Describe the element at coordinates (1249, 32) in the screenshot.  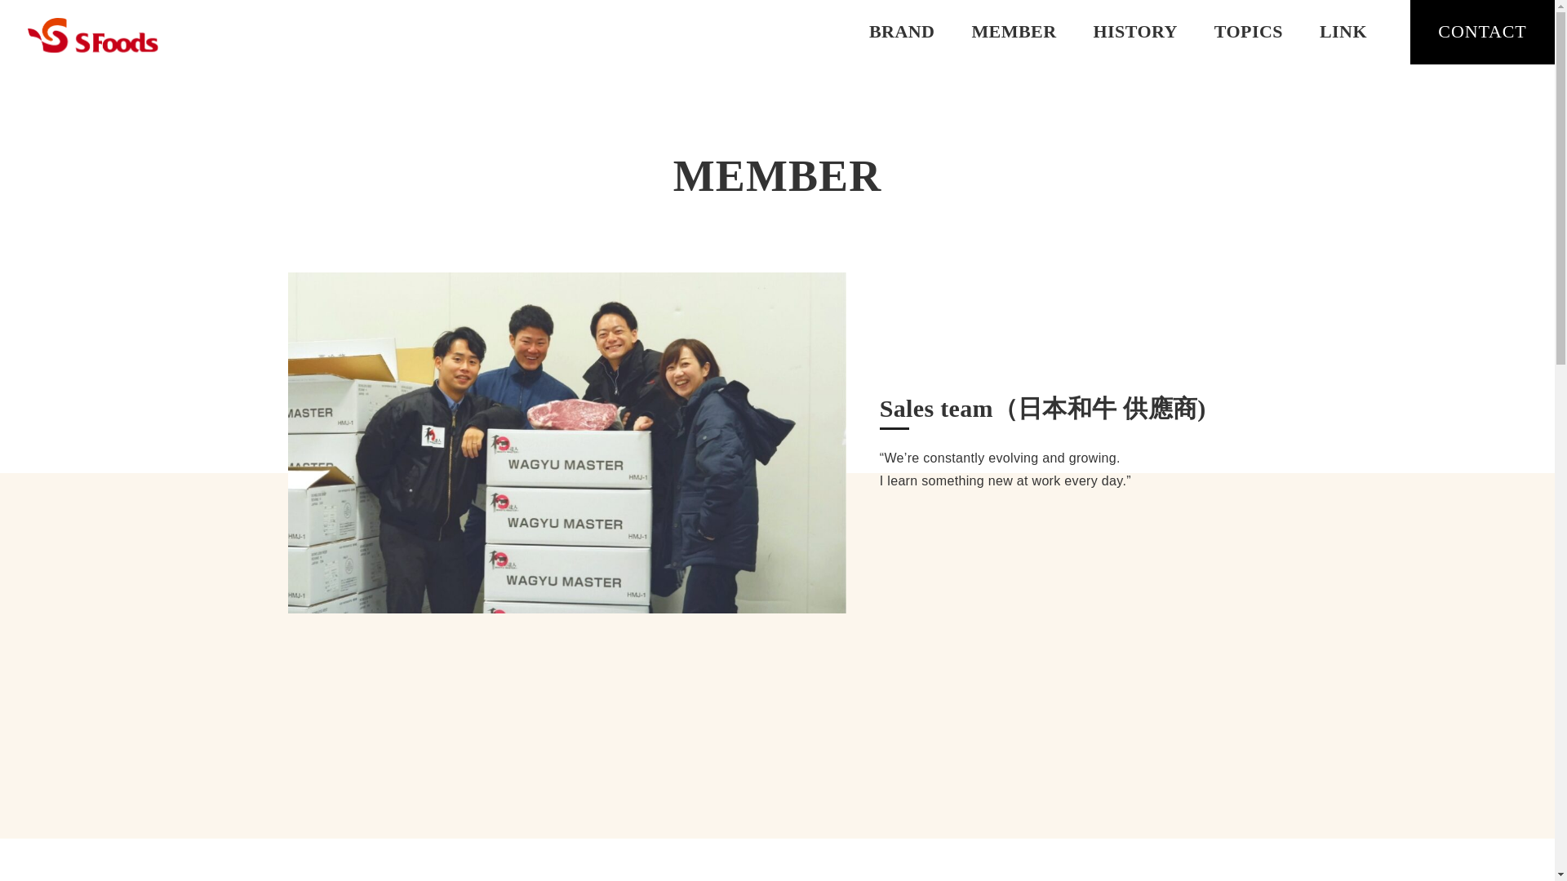
I see `TOPICS` at that location.